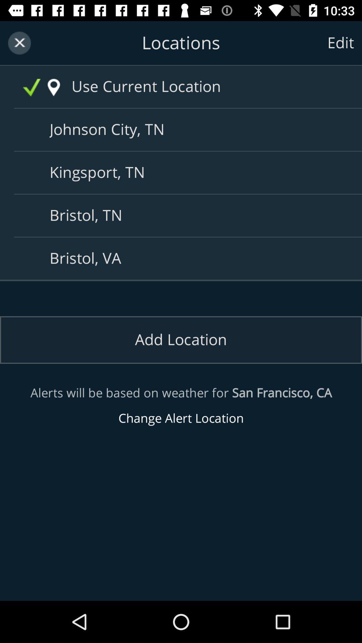 This screenshot has width=362, height=643. Describe the element at coordinates (184, 172) in the screenshot. I see `go to kingsport` at that location.